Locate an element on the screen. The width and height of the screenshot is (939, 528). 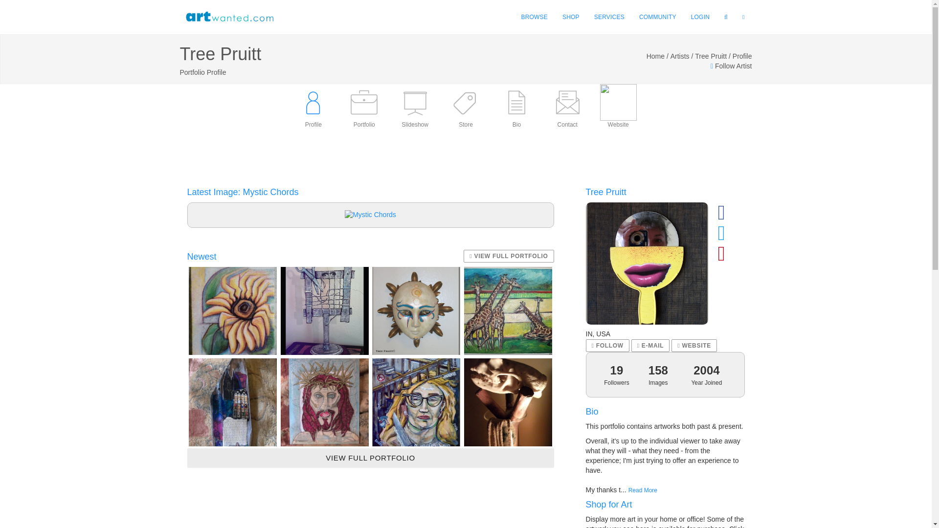
SERVICES is located at coordinates (609, 17).